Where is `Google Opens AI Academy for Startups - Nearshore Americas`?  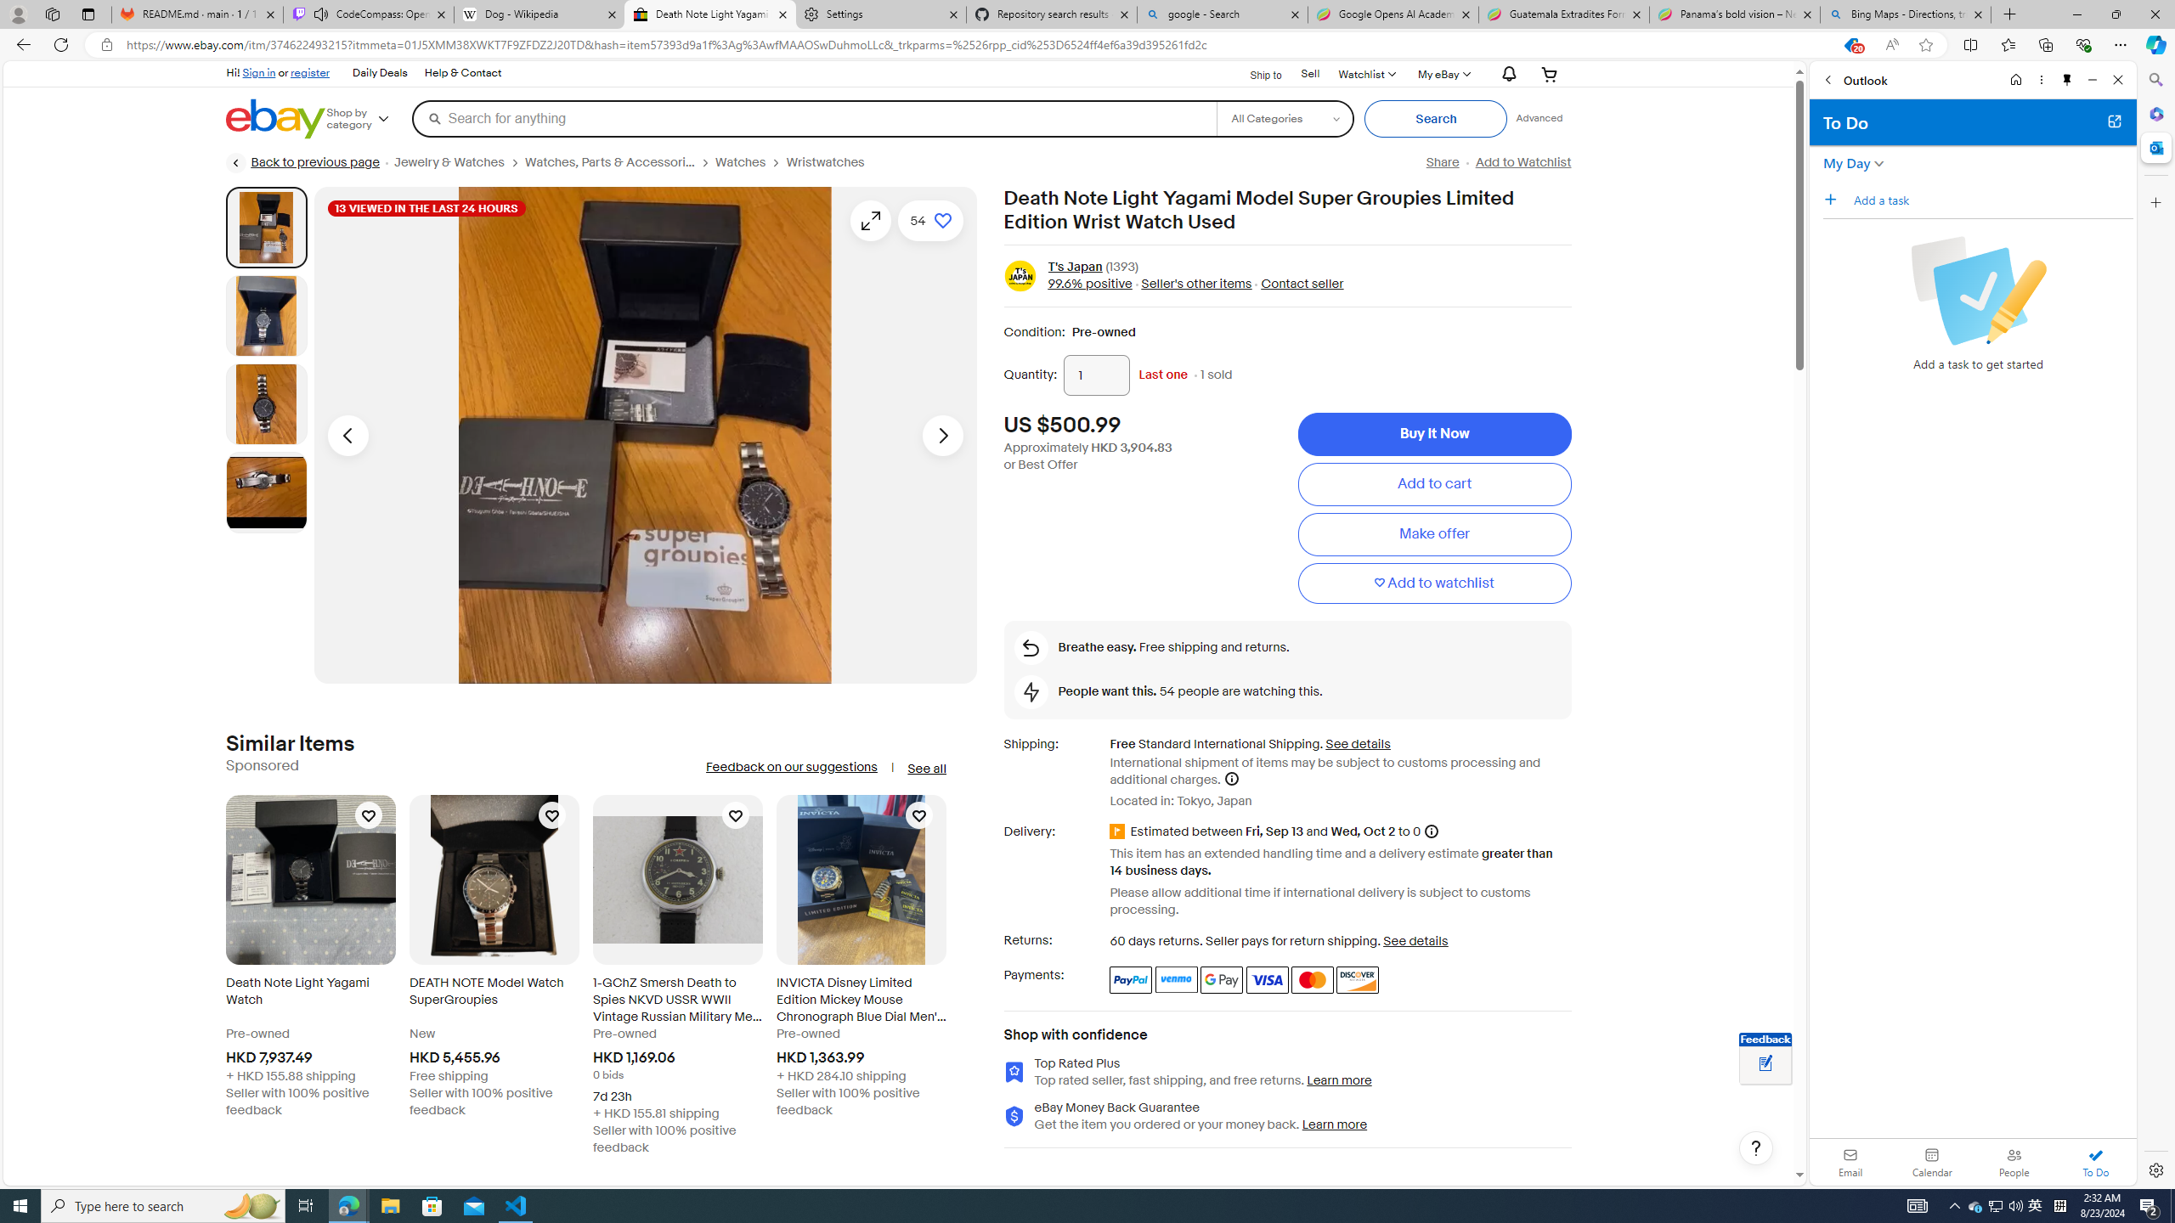
Google Opens AI Academy for Startups - Nearshore Americas is located at coordinates (1393, 14).